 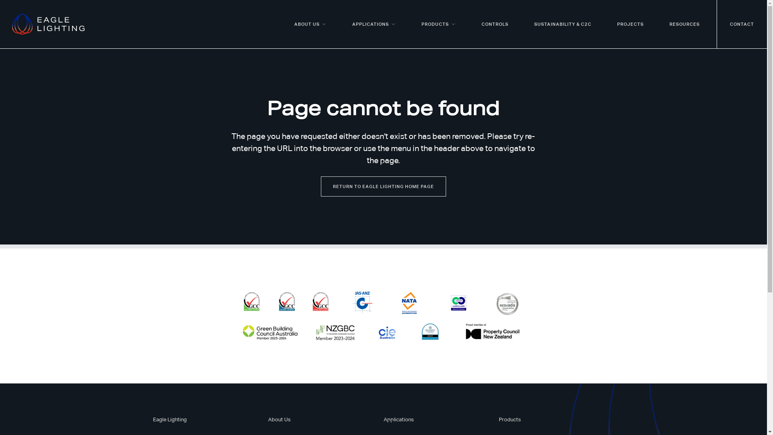 I want to click on RESOURCES, so click(x=684, y=24).